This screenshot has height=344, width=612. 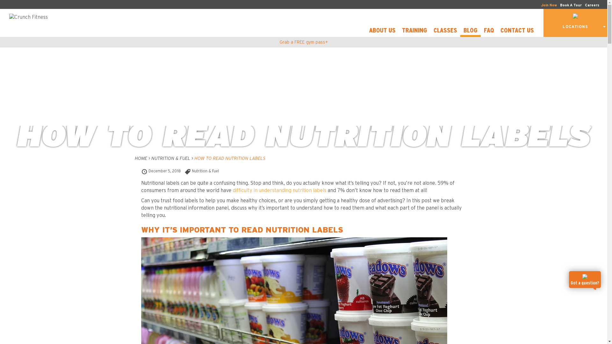 I want to click on NUTRITION & FUEL, so click(x=171, y=159).